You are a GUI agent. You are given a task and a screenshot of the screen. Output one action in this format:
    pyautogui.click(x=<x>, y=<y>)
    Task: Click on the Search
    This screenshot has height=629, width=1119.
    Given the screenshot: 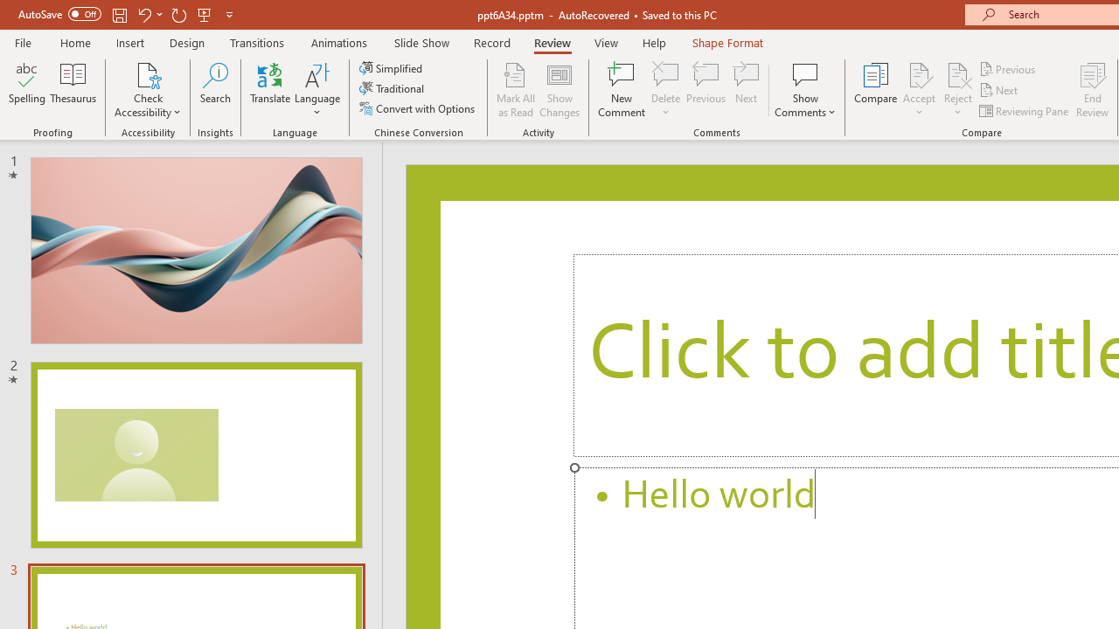 What is the action you would take?
    pyautogui.click(x=215, y=89)
    